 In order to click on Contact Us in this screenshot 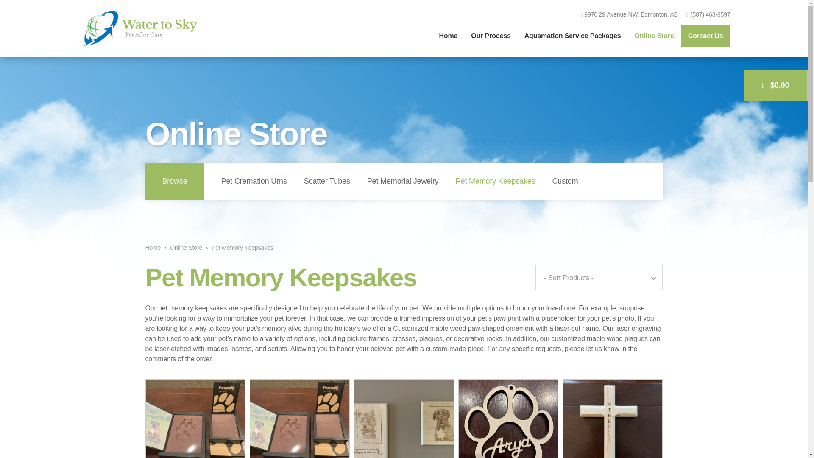, I will do `click(705, 36)`.